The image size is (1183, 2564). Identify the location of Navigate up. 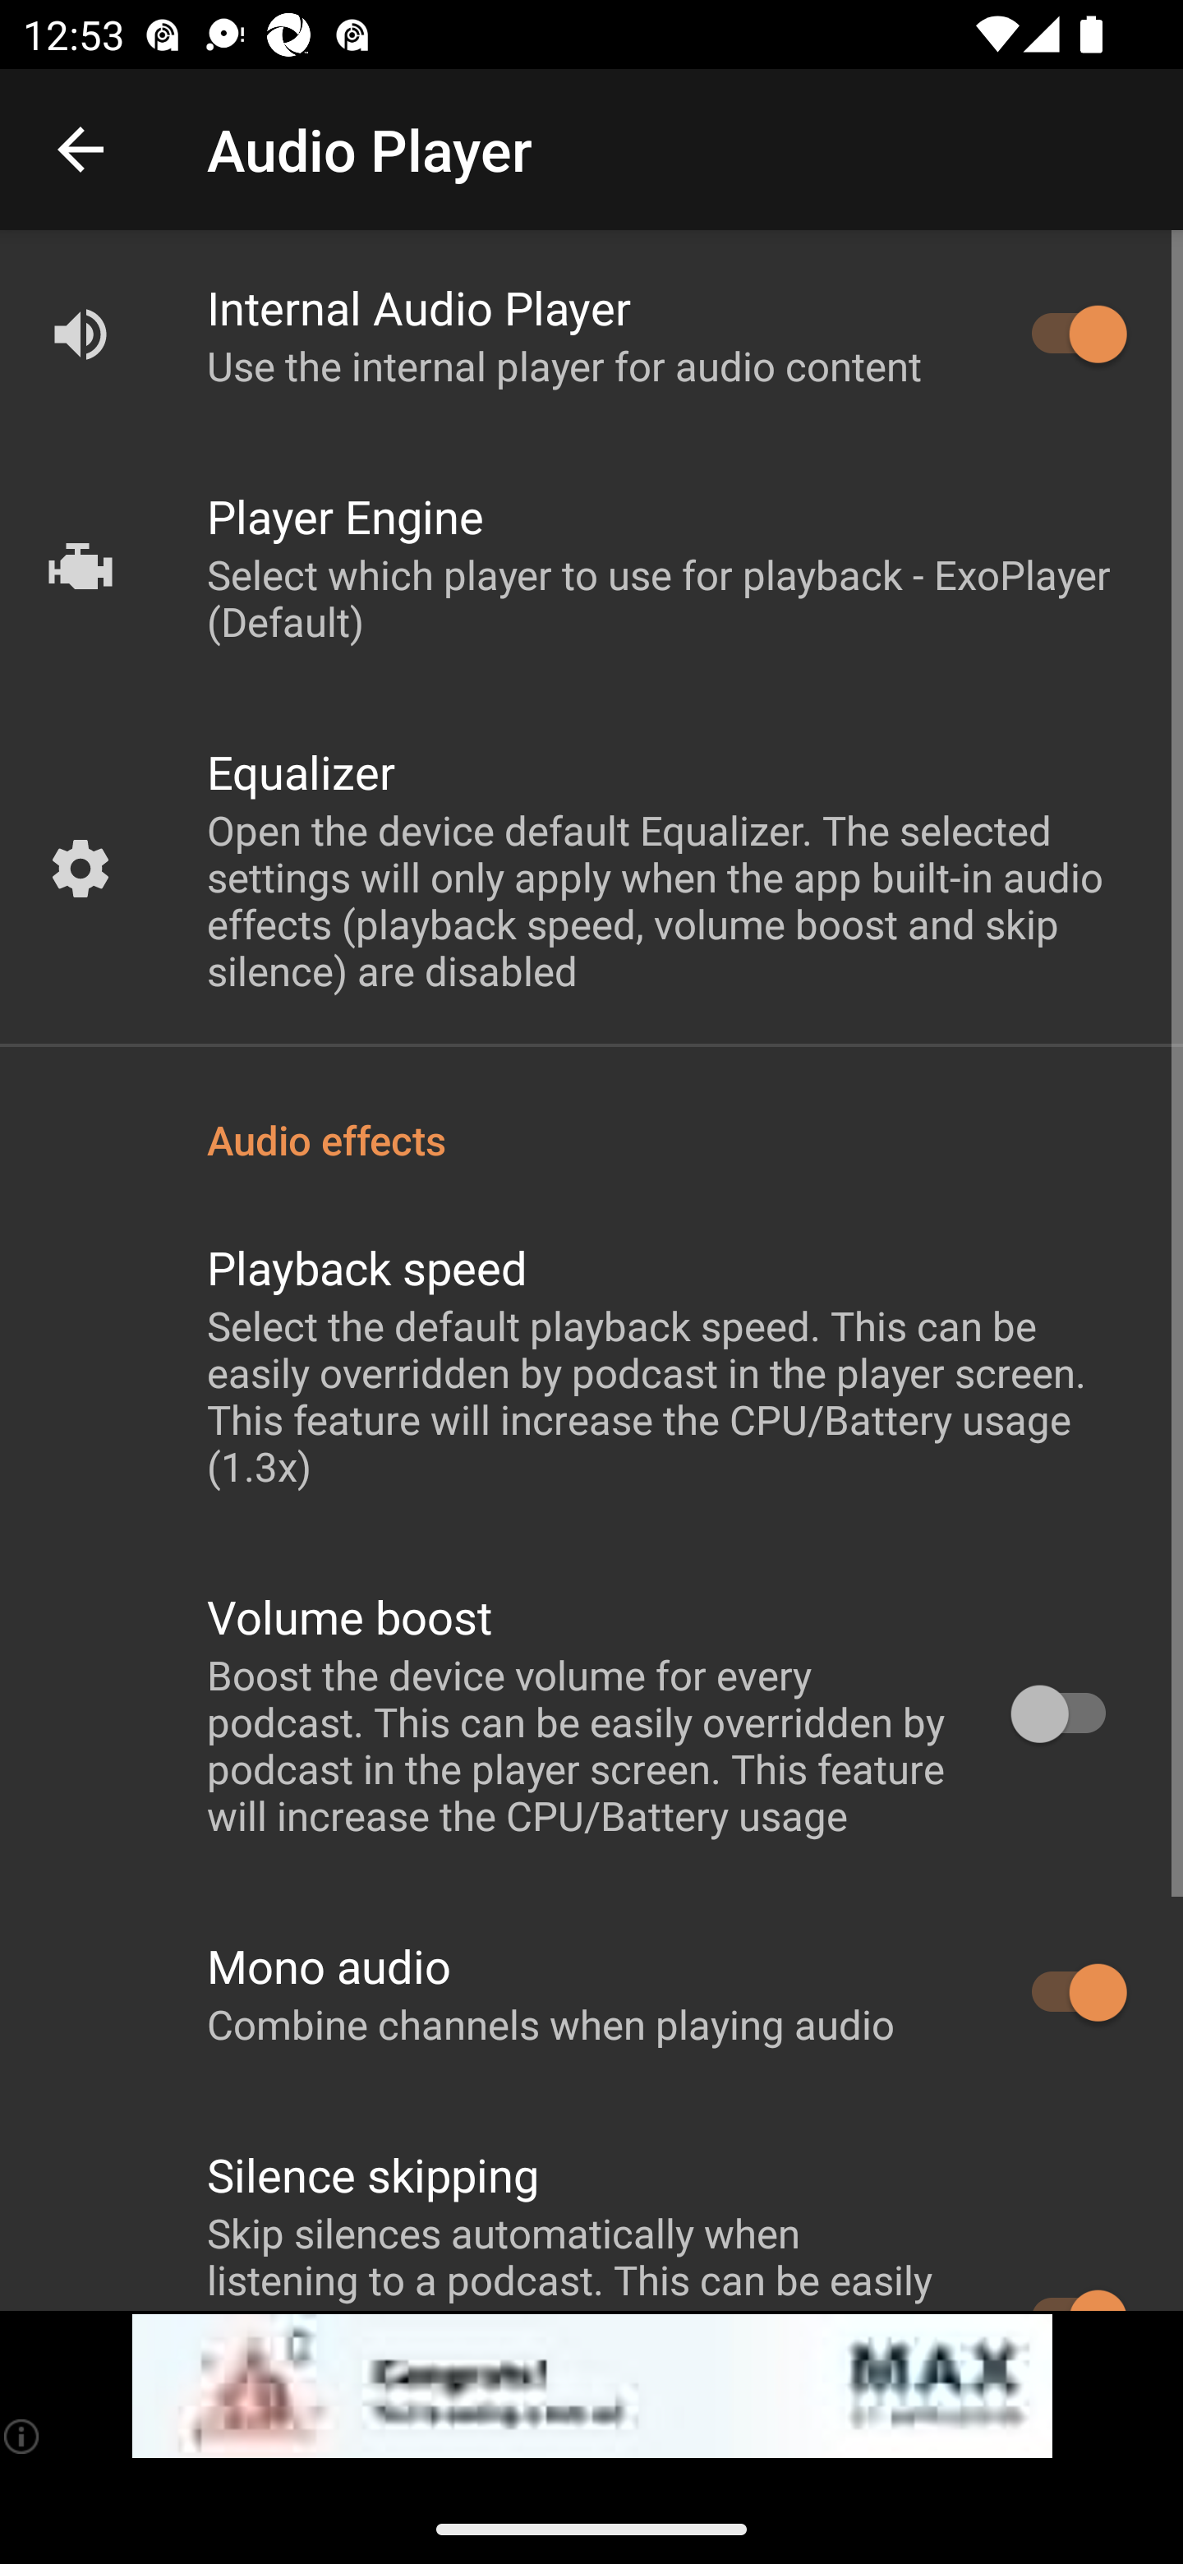
(81, 150).